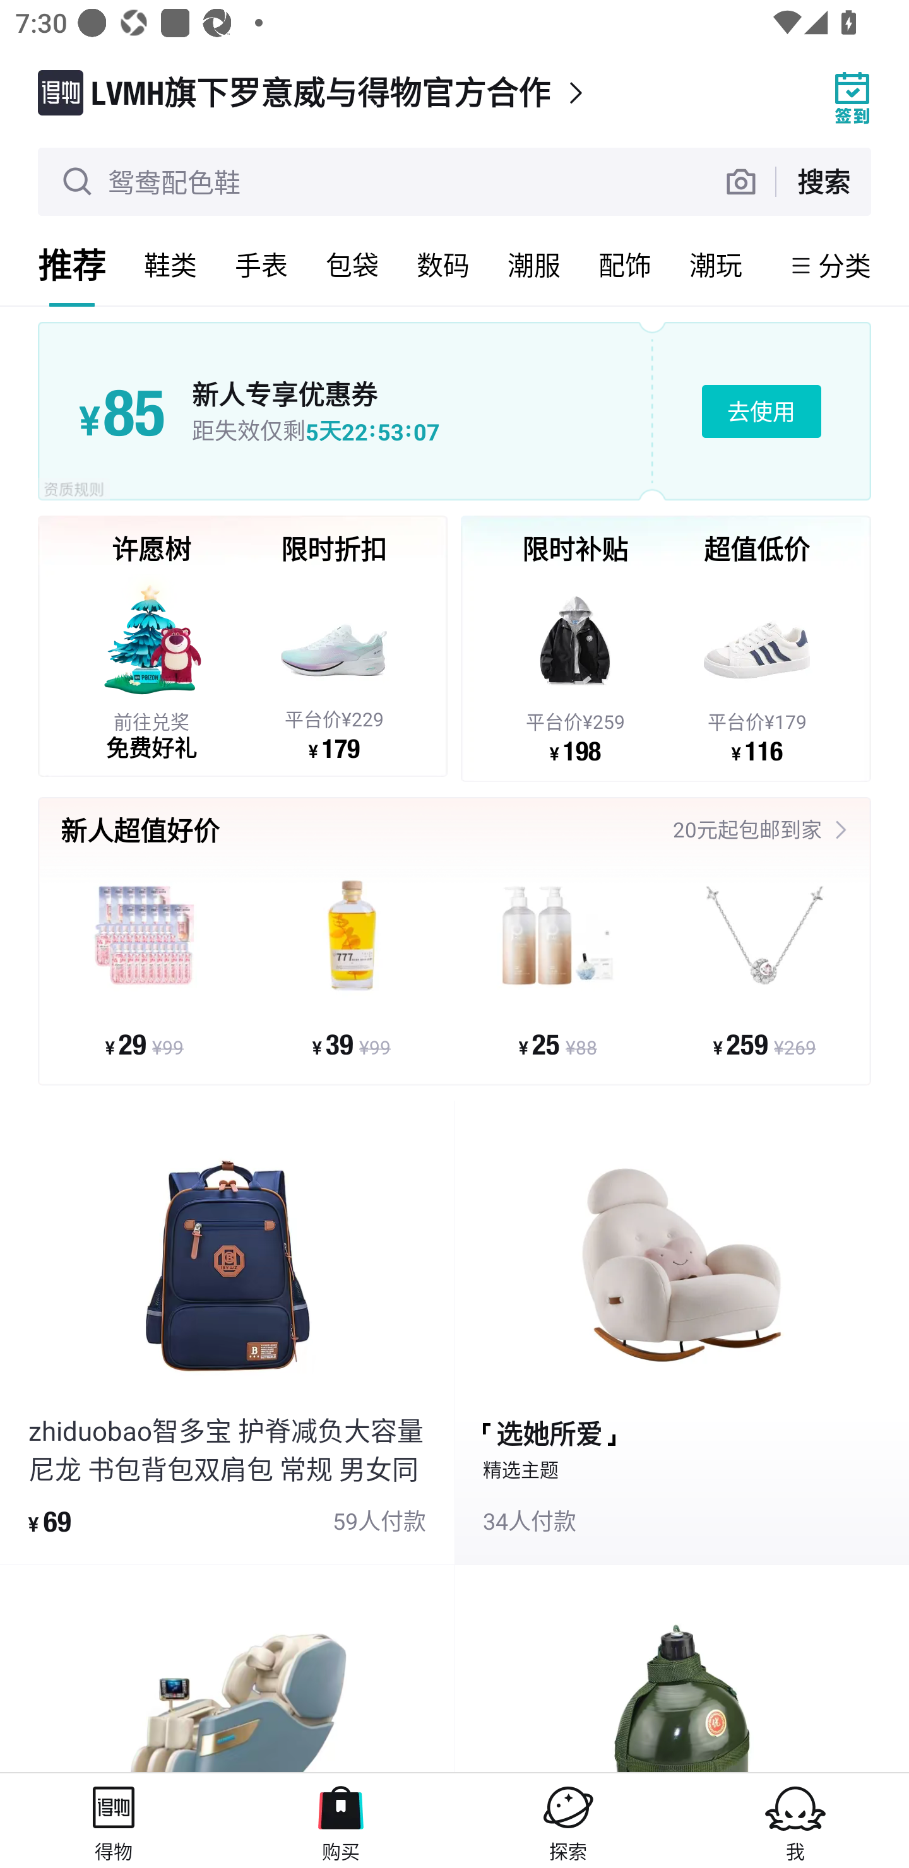 The height and width of the screenshot is (1868, 909). I want to click on 包袋, so click(352, 265).